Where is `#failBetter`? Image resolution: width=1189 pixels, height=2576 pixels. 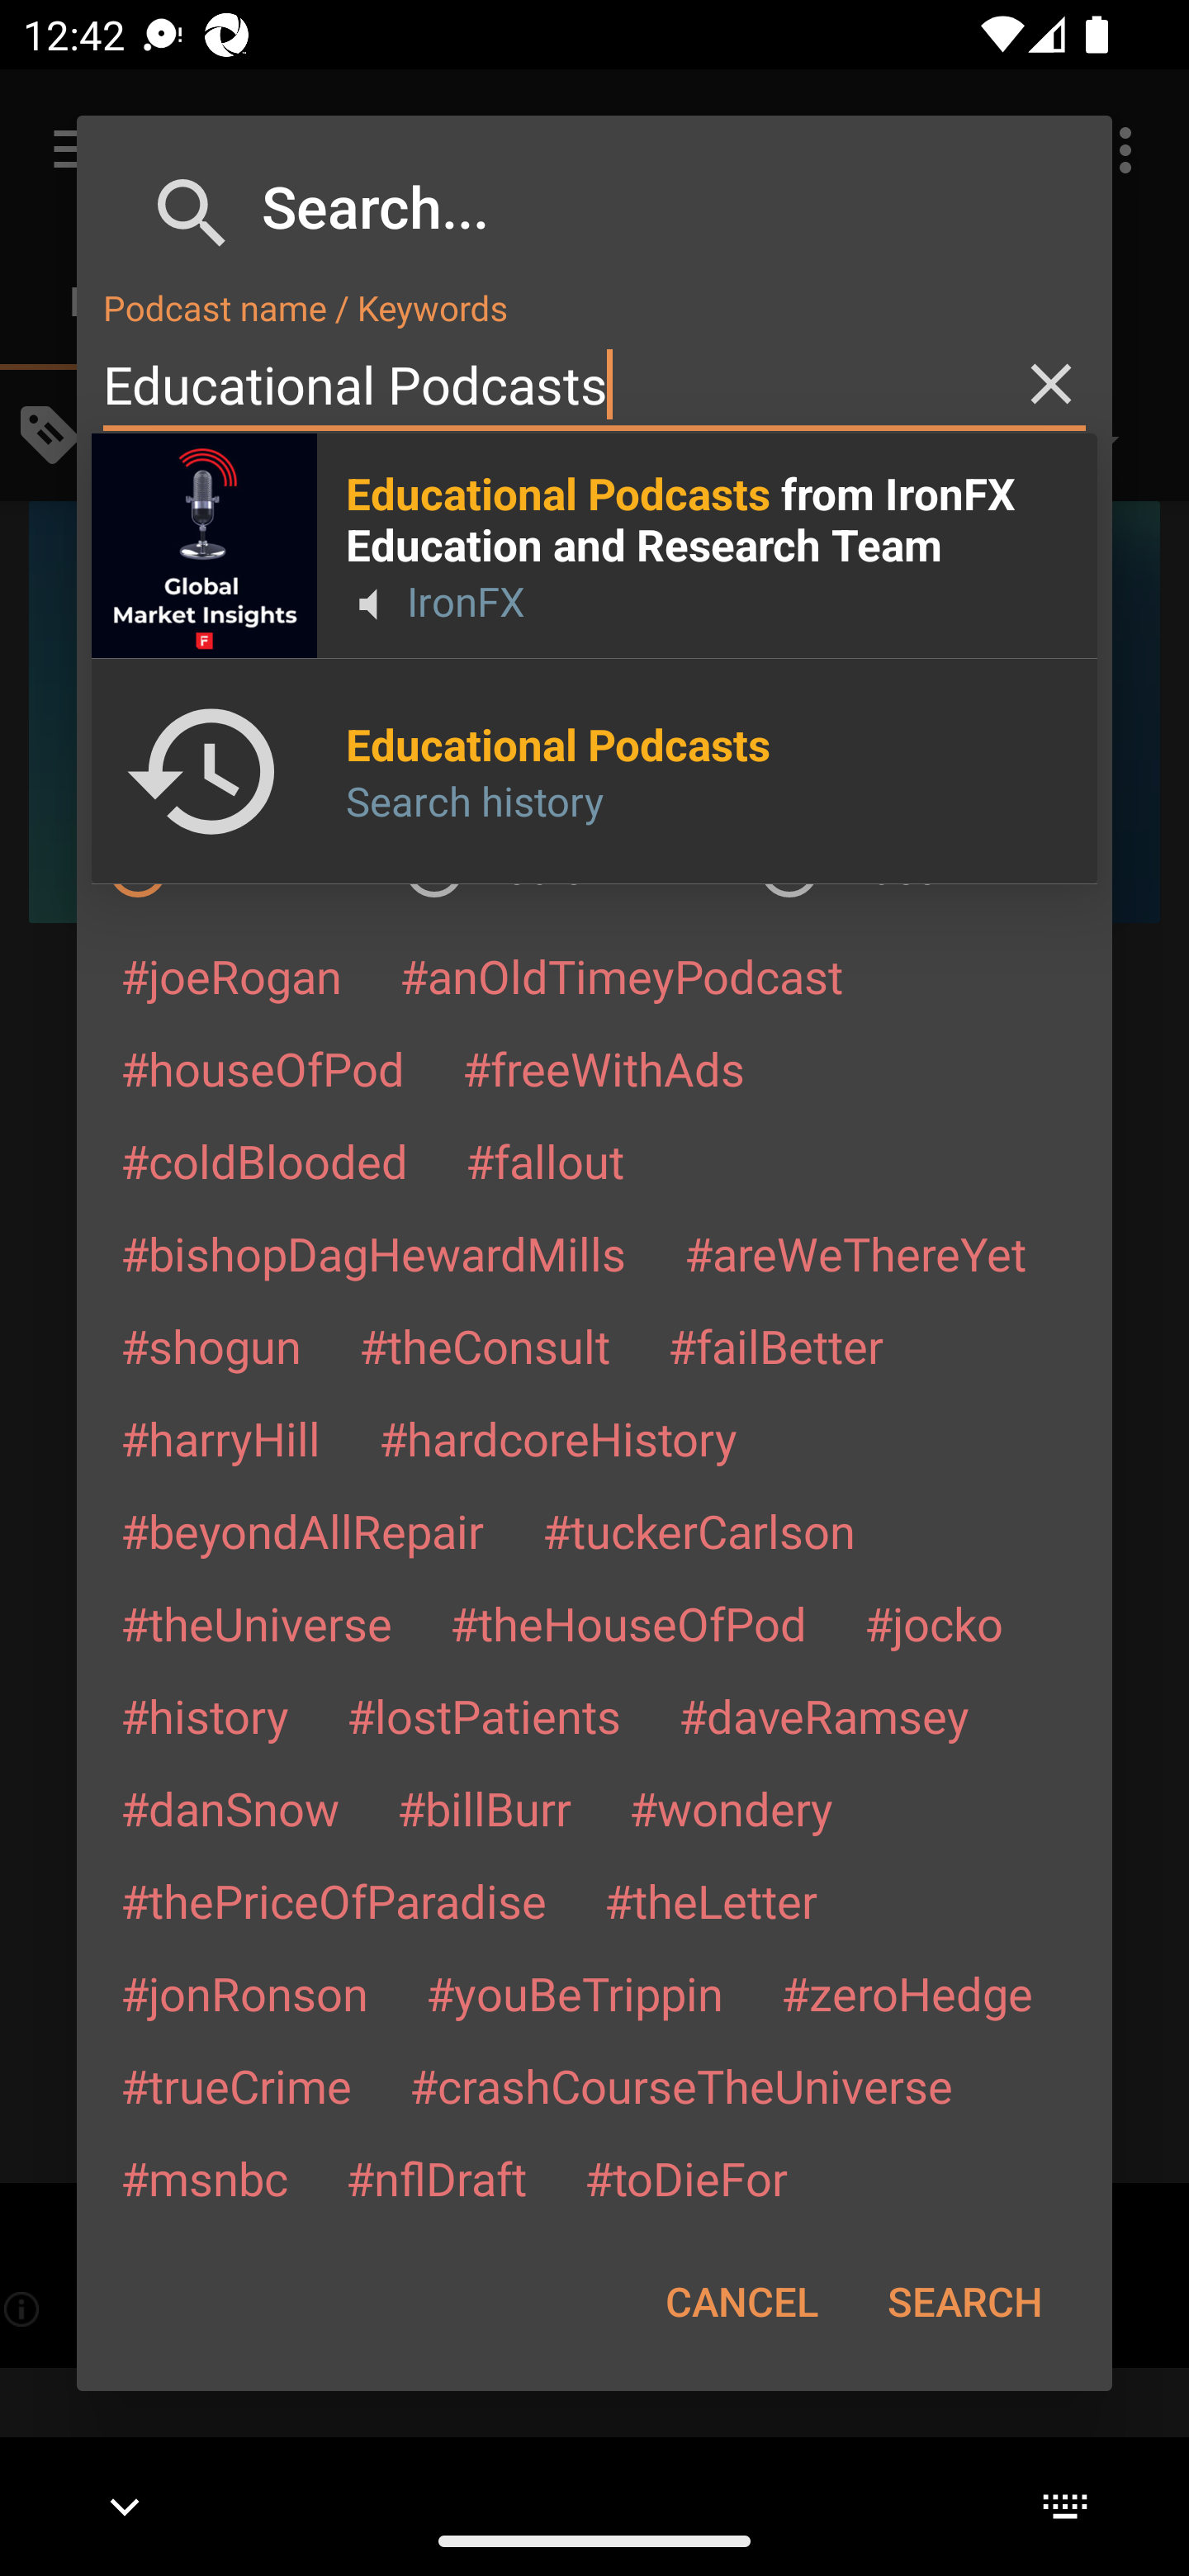 #failBetter is located at coordinates (775, 1346).